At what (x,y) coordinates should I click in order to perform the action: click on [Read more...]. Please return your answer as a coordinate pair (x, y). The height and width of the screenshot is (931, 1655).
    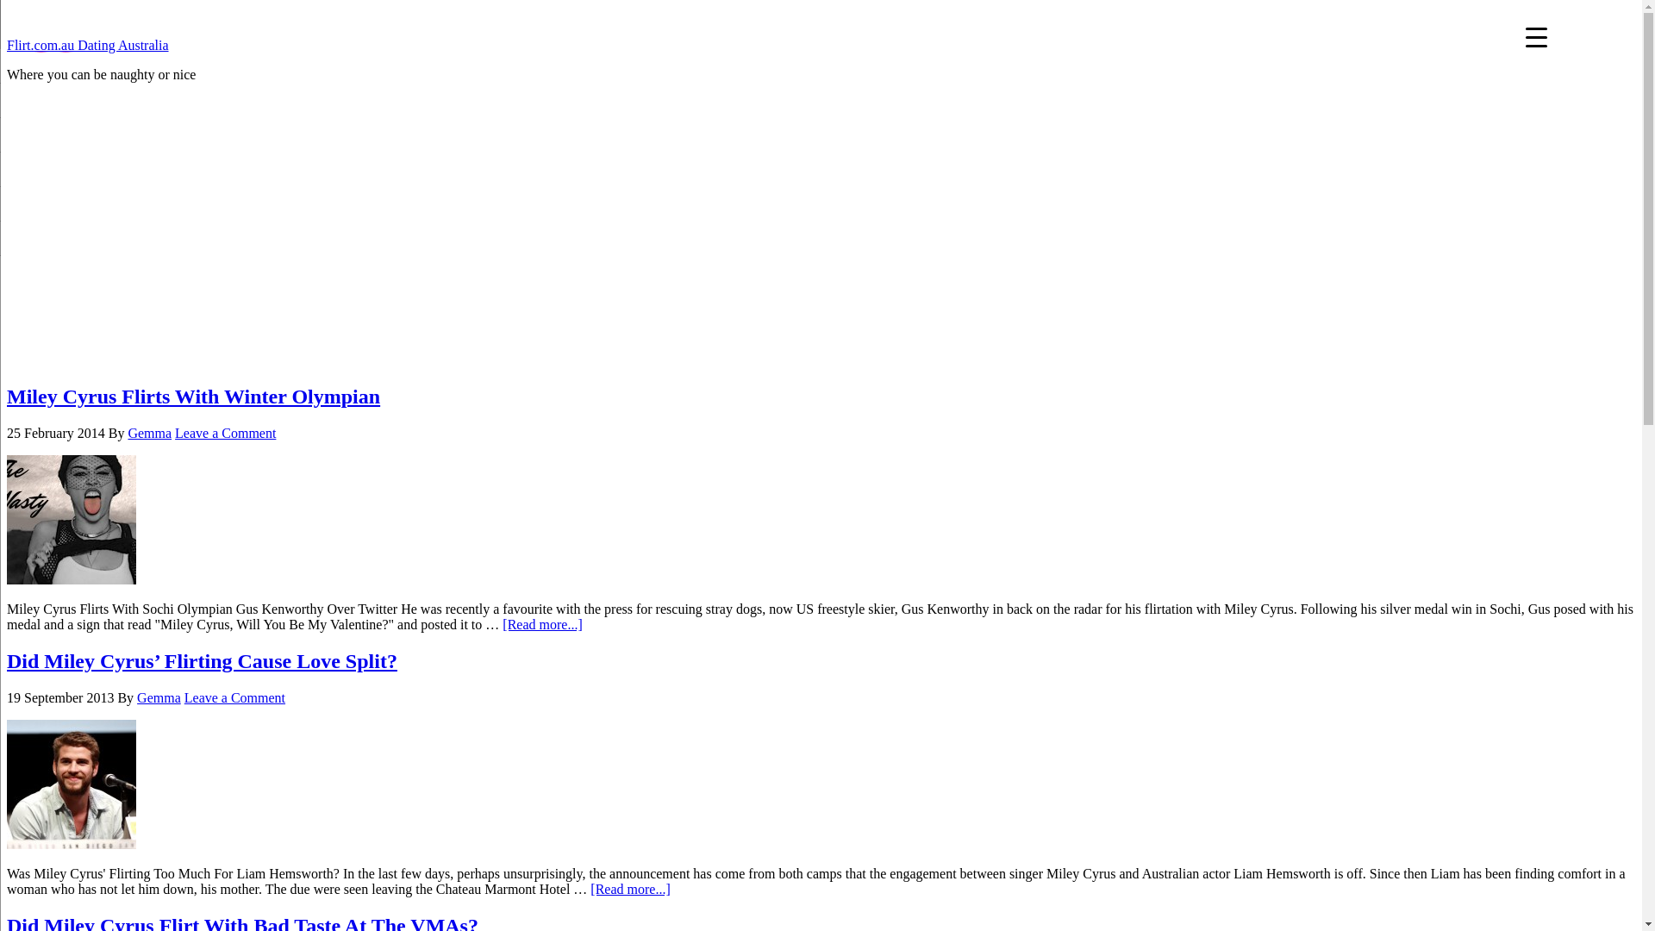
    Looking at the image, I should click on (630, 890).